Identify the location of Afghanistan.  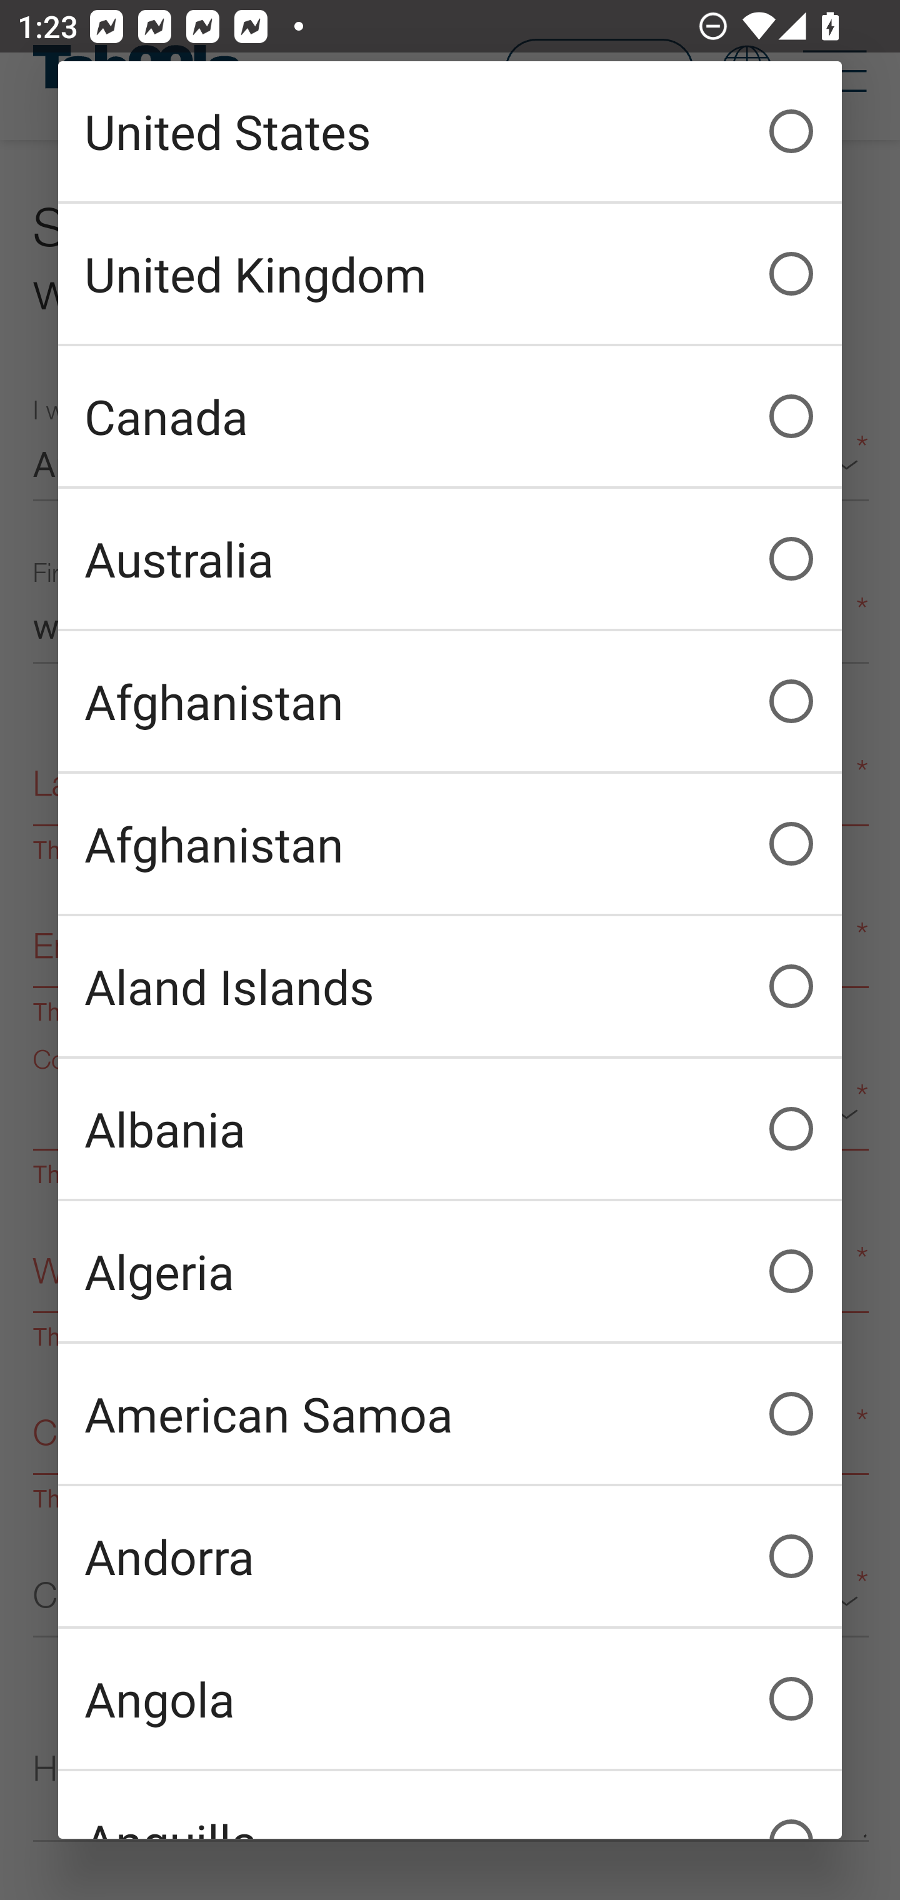
(450, 701).